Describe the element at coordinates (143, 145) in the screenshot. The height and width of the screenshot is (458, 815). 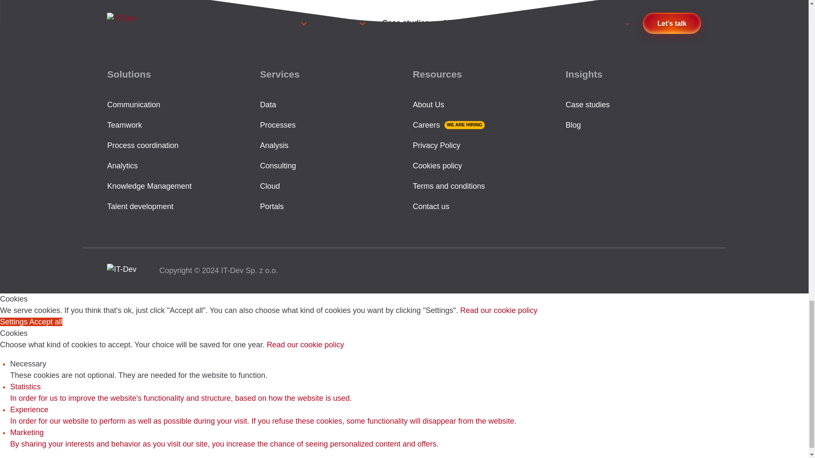
I see `Process coordination` at that location.